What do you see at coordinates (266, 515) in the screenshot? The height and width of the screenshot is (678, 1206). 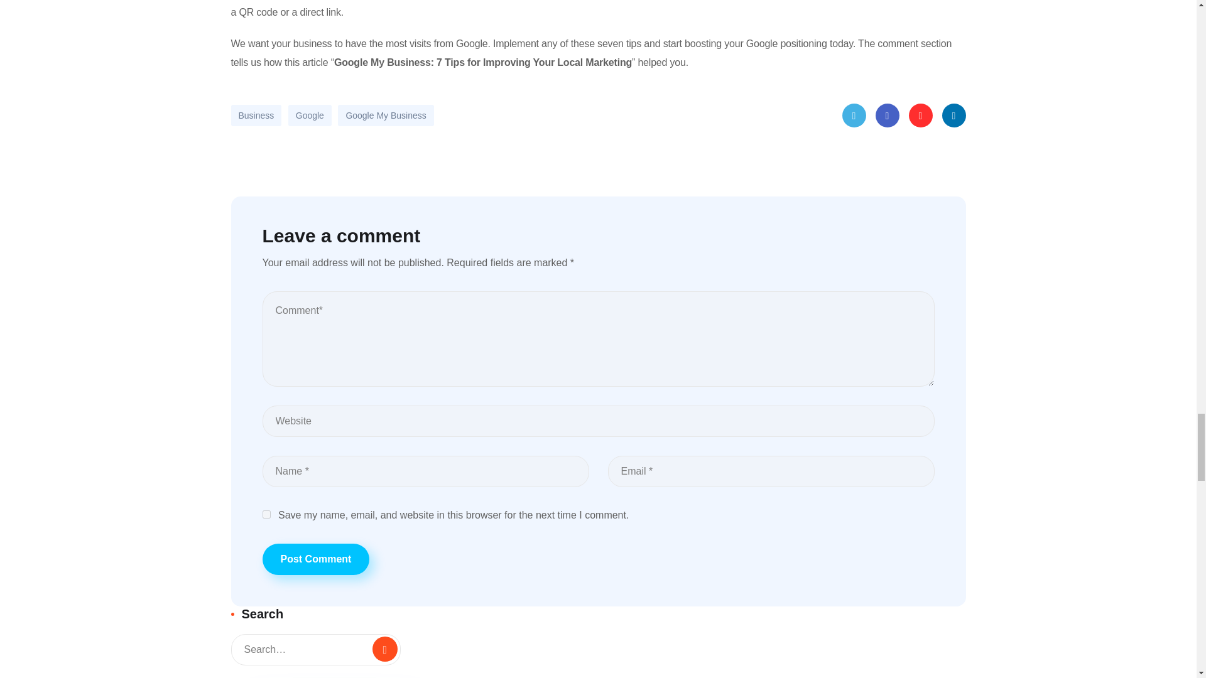 I see `yes` at bounding box center [266, 515].